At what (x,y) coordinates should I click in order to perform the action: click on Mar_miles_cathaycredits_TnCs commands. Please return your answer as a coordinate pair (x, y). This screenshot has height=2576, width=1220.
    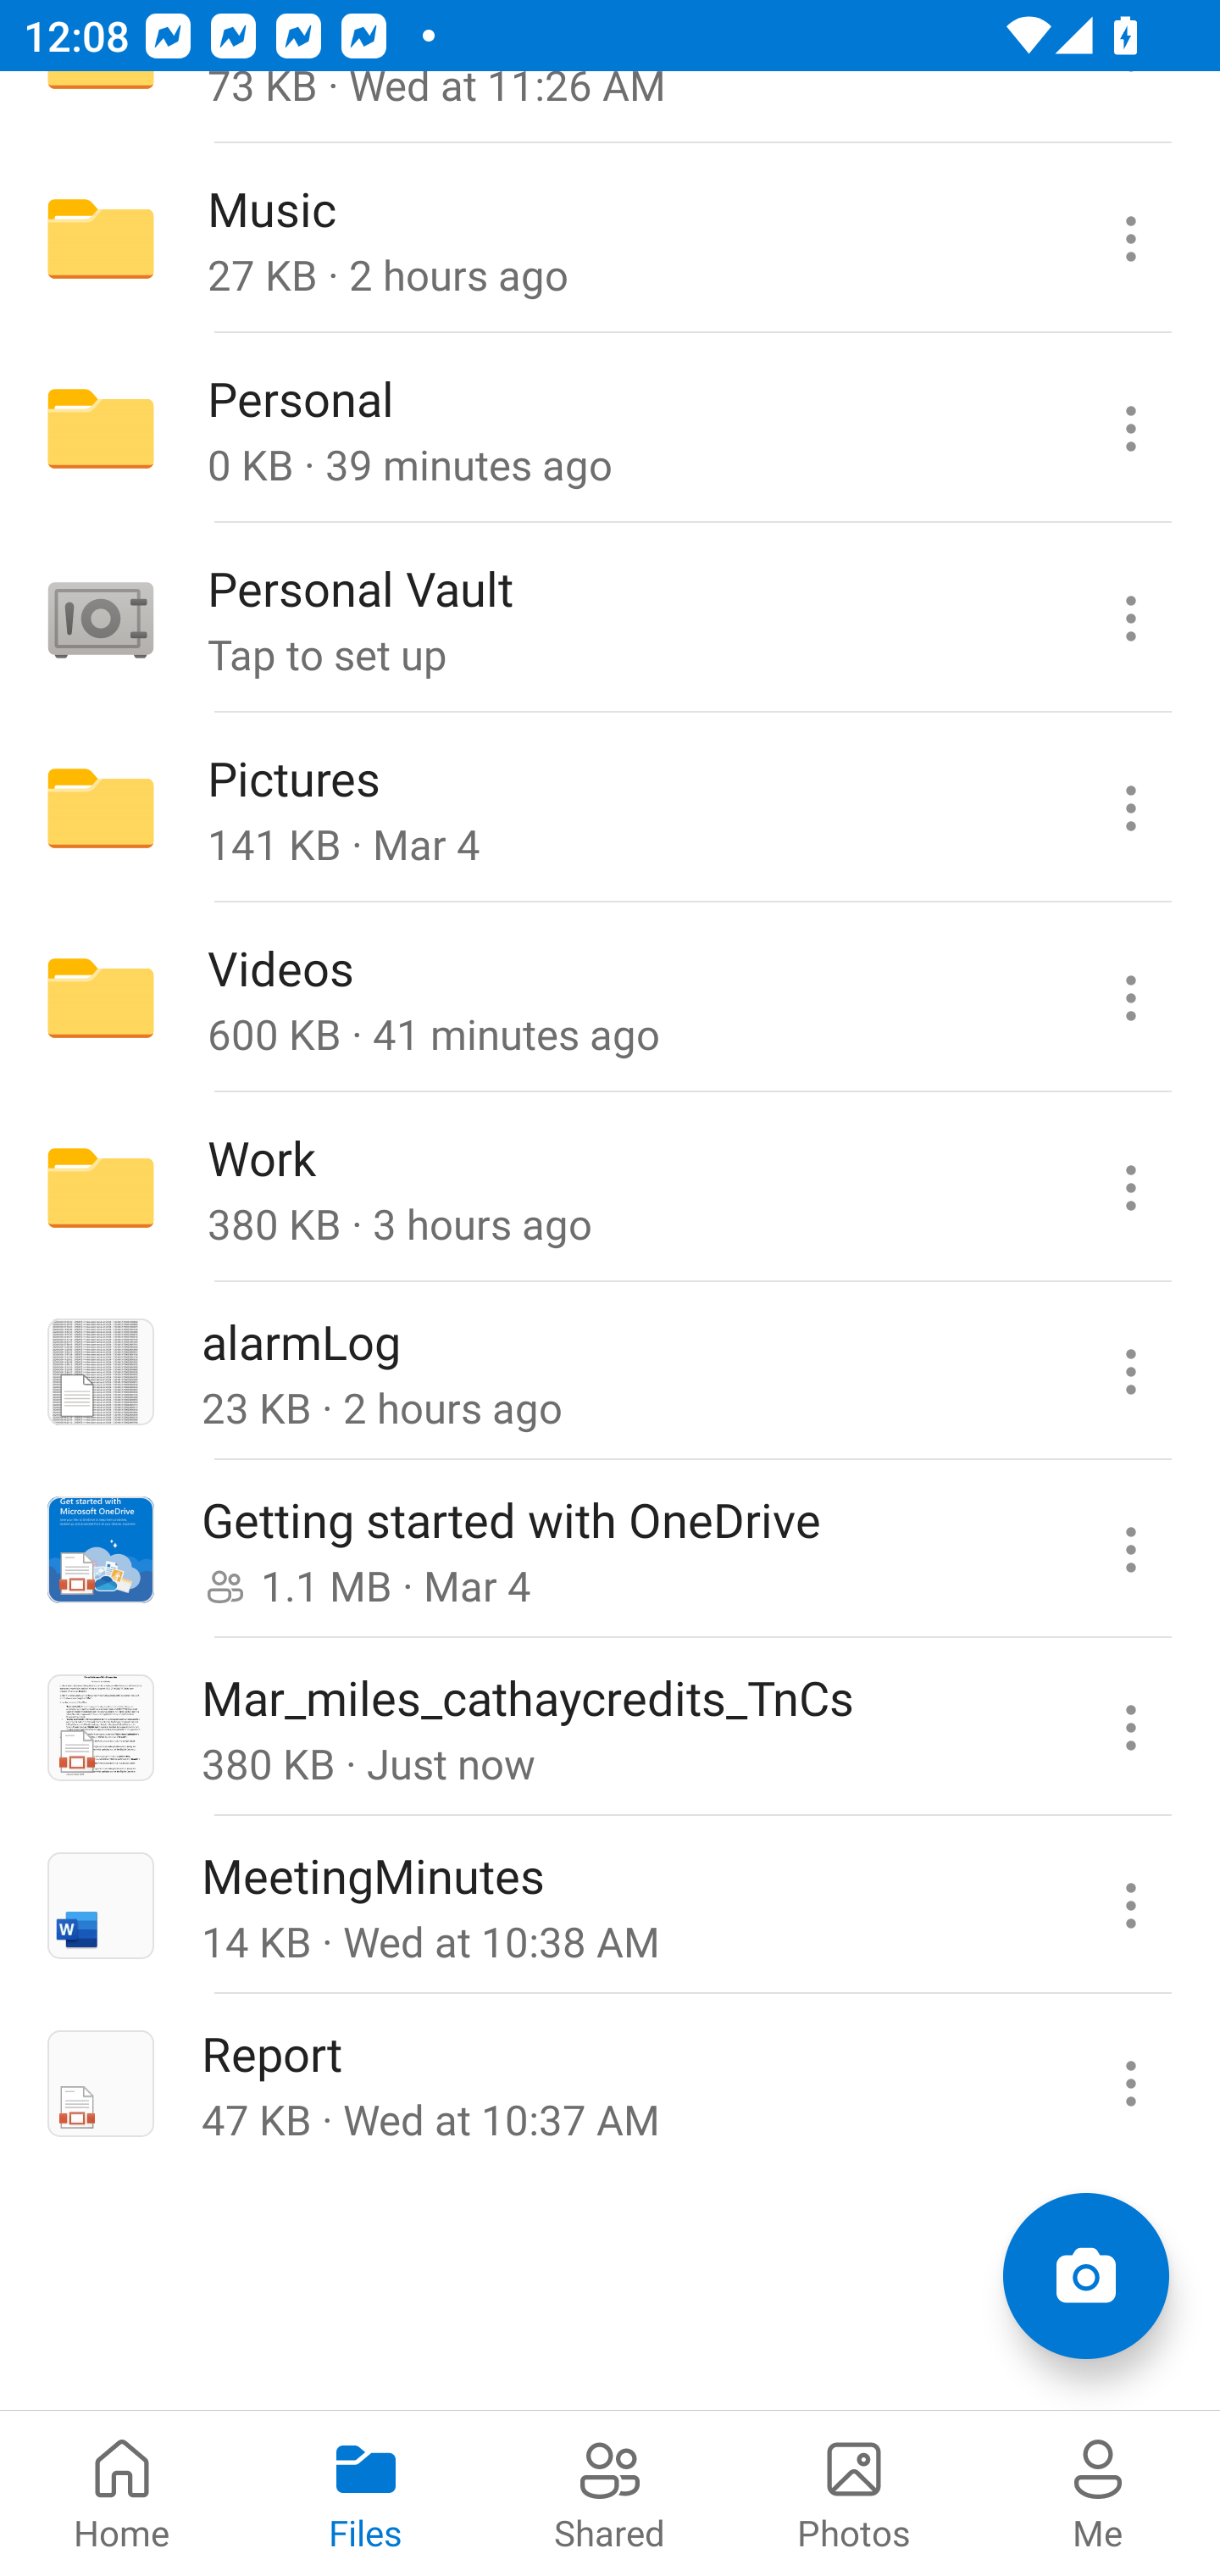
    Looking at the image, I should click on (1130, 1727).